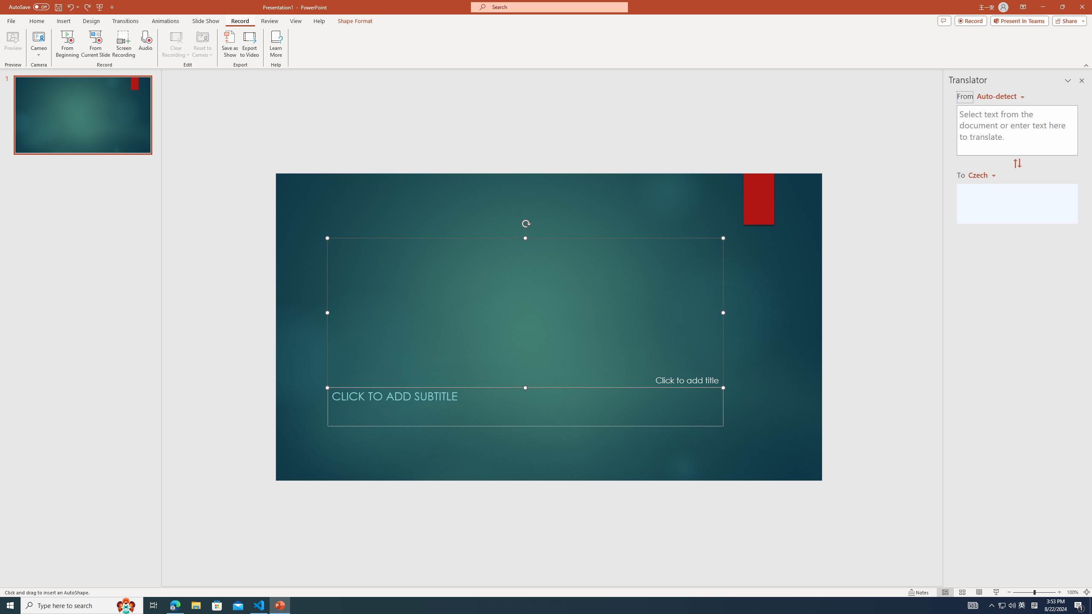 The width and height of the screenshot is (1092, 614). I want to click on Clear Recording, so click(176, 44).